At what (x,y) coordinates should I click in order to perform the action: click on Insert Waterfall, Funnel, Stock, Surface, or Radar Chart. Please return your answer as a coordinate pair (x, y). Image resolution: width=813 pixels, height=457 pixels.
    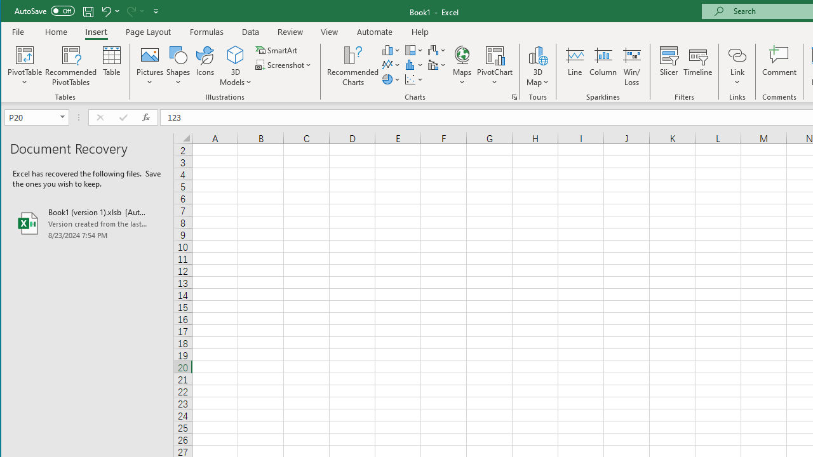
    Looking at the image, I should click on (437, 50).